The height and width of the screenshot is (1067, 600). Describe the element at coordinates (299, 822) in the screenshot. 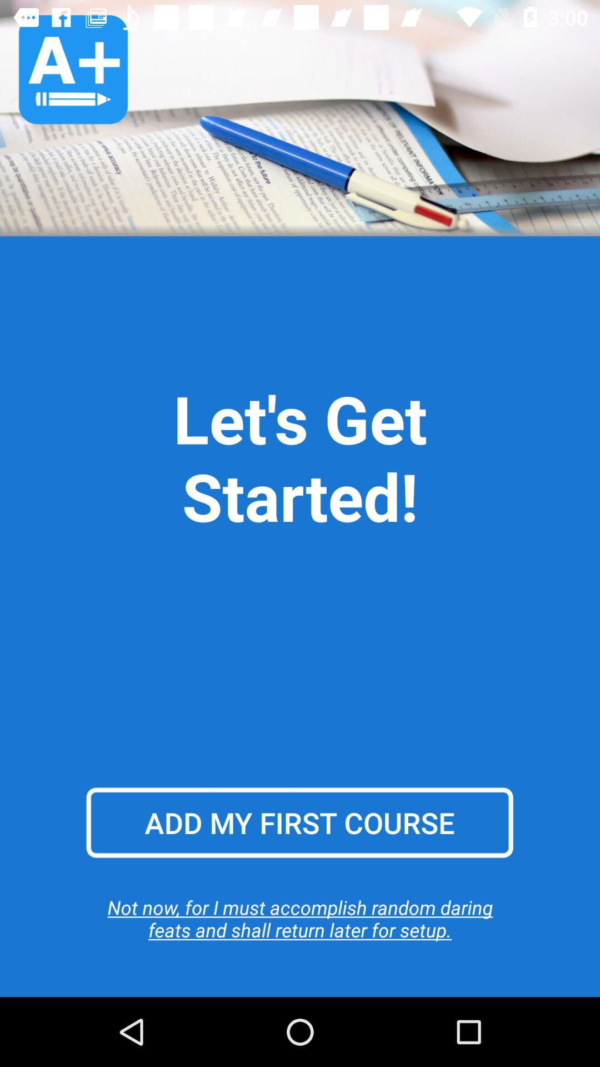

I see `turn on the icon above not now for icon` at that location.